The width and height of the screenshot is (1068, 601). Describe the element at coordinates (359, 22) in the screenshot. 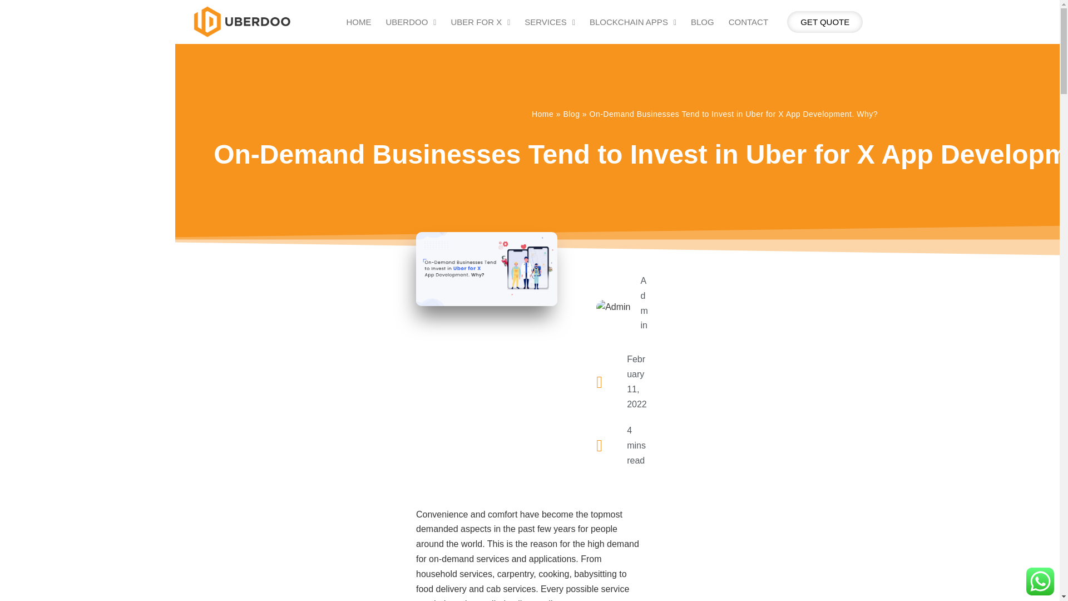

I see `HOME` at that location.